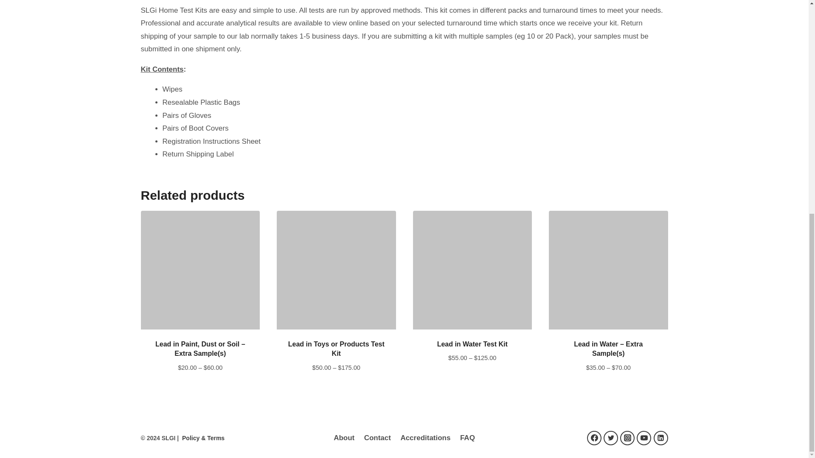 The image size is (815, 458). What do you see at coordinates (377, 438) in the screenshot?
I see `Contact` at bounding box center [377, 438].